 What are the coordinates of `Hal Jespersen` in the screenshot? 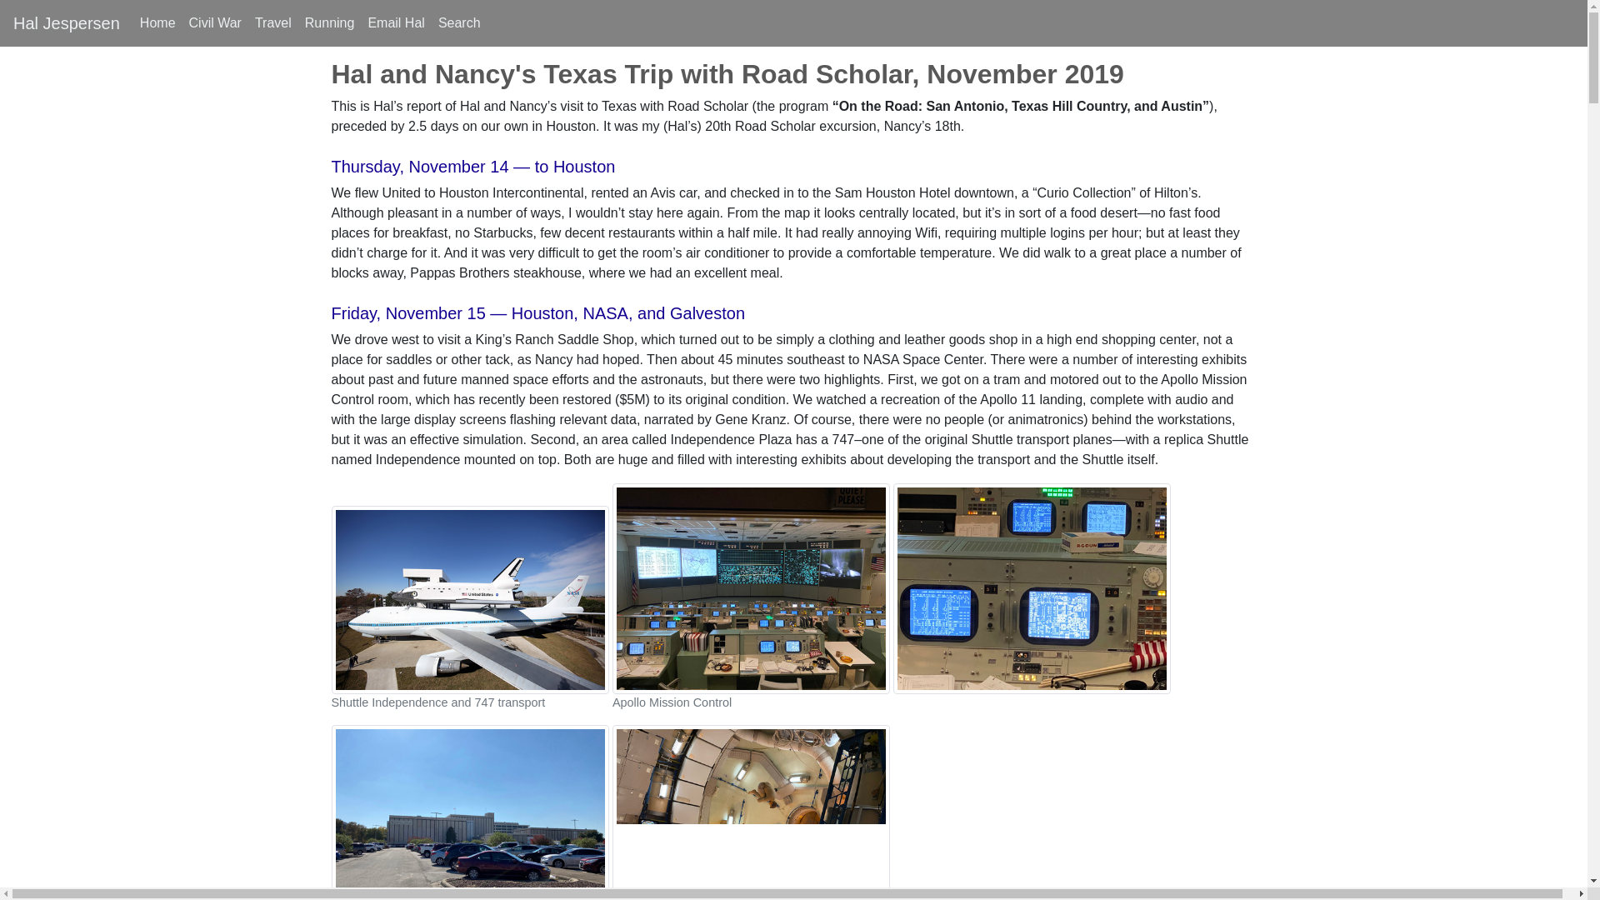 It's located at (67, 22).